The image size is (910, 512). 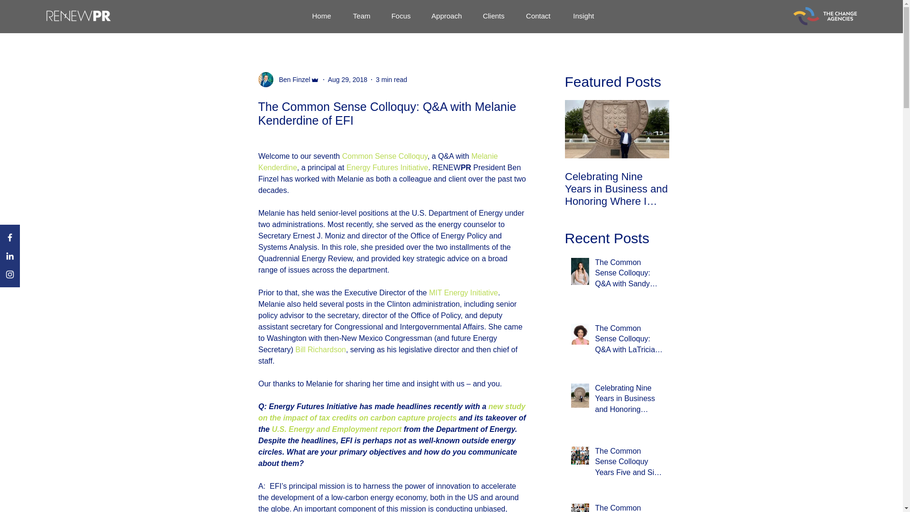 What do you see at coordinates (347, 80) in the screenshot?
I see `Aug 29, 2018` at bounding box center [347, 80].